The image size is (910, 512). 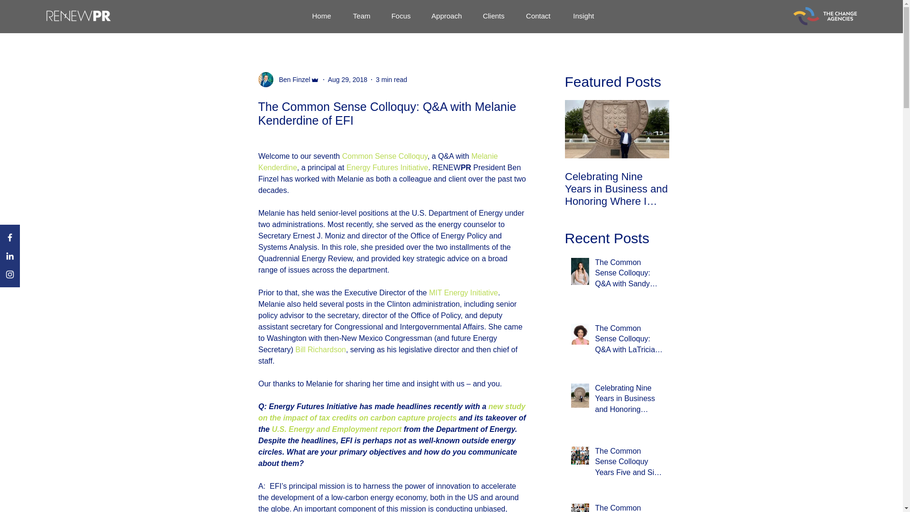 What do you see at coordinates (347, 80) in the screenshot?
I see `Aug 29, 2018` at bounding box center [347, 80].